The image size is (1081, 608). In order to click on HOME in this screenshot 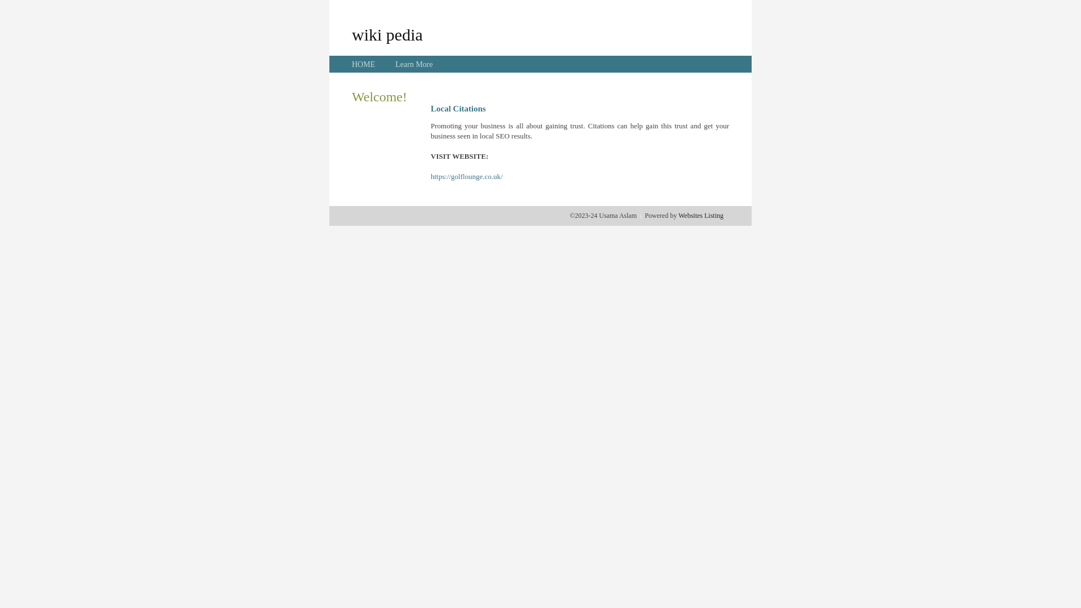, I will do `click(364, 64)`.